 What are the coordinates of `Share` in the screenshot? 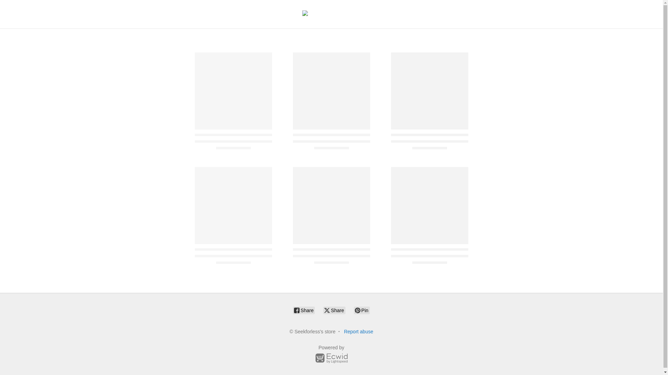 It's located at (334, 310).